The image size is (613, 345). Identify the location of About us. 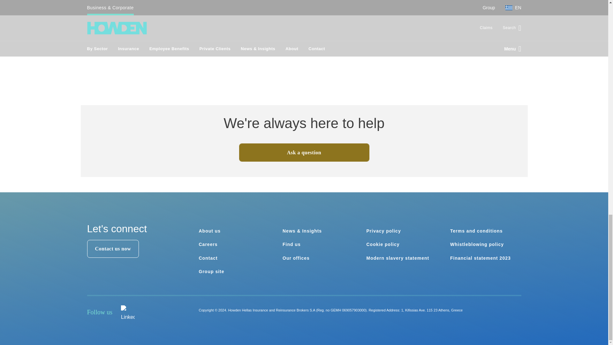
(209, 231).